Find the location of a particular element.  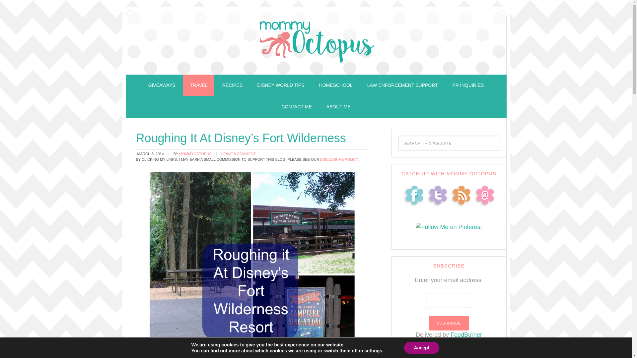

Subscribe is located at coordinates (449, 323).